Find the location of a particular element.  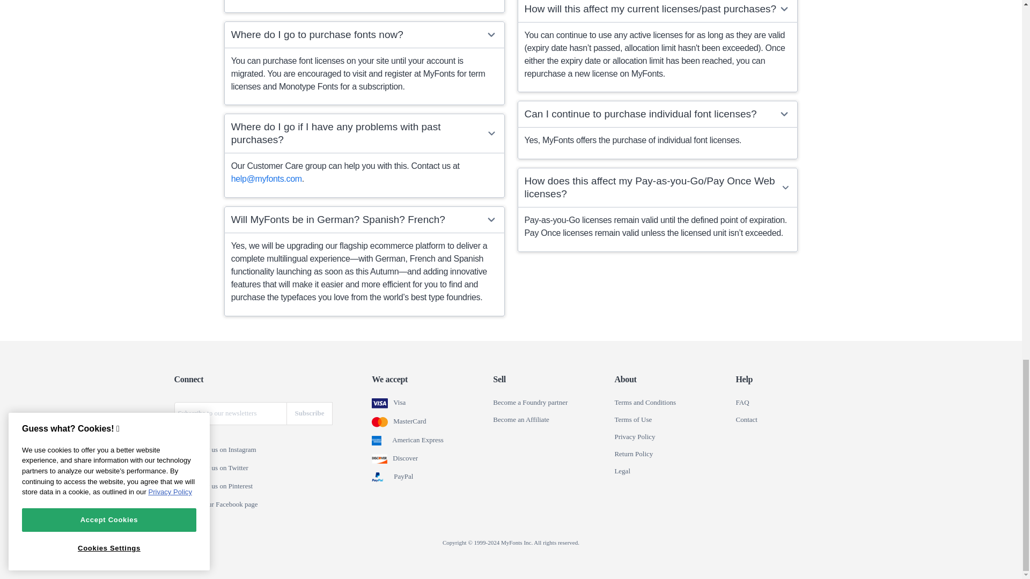

Become a Foundry partner is located at coordinates (530, 403).